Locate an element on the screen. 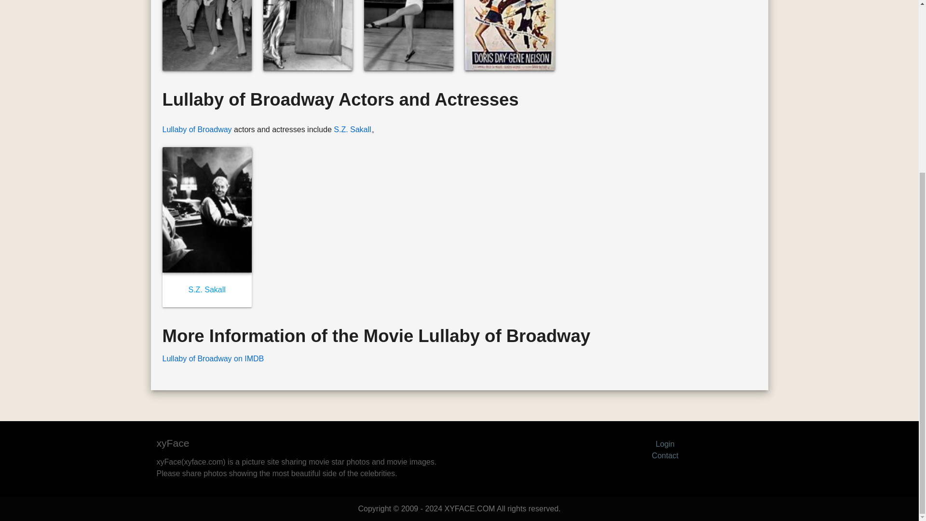 The image size is (926, 521). S.Z. Sakall is located at coordinates (352, 129).